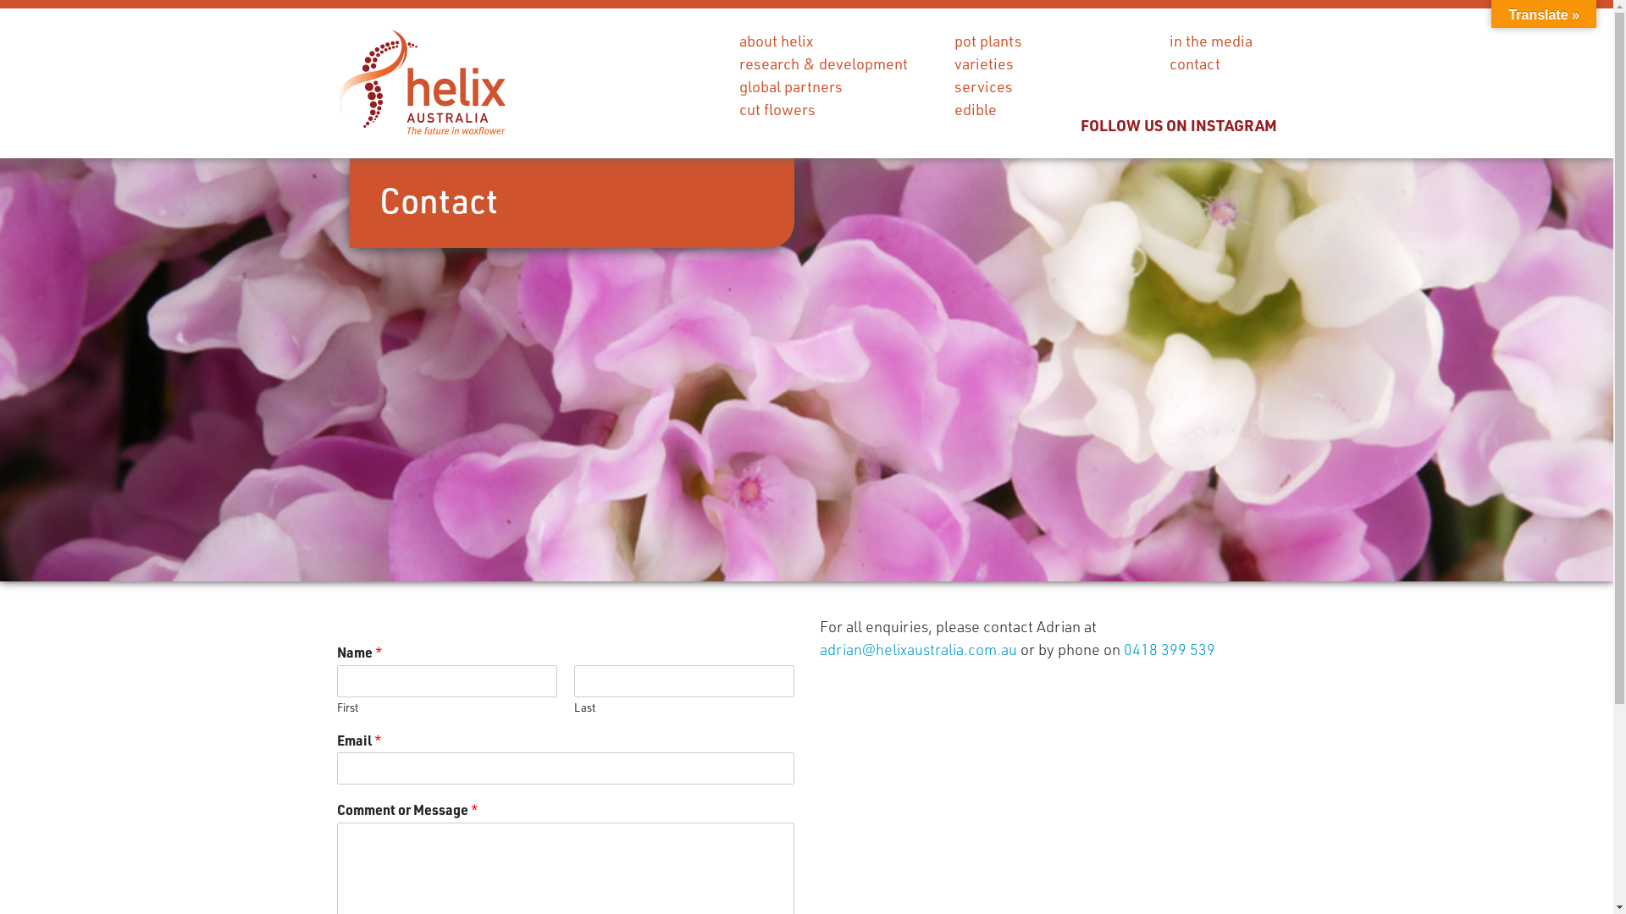 The height and width of the screenshot is (914, 1626). What do you see at coordinates (975, 109) in the screenshot?
I see `edible` at bounding box center [975, 109].